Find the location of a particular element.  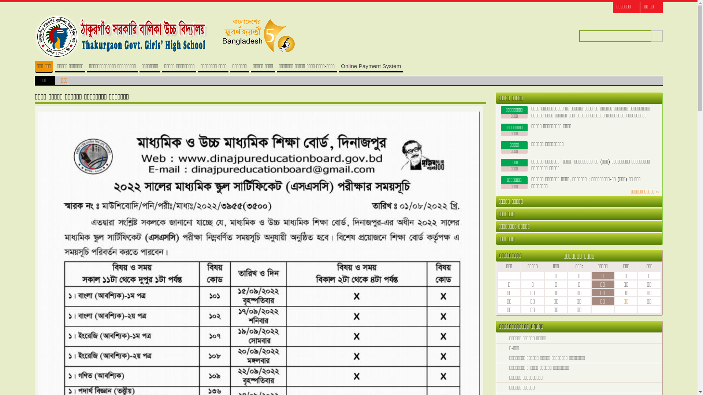

Online Payment System is located at coordinates (371, 66).